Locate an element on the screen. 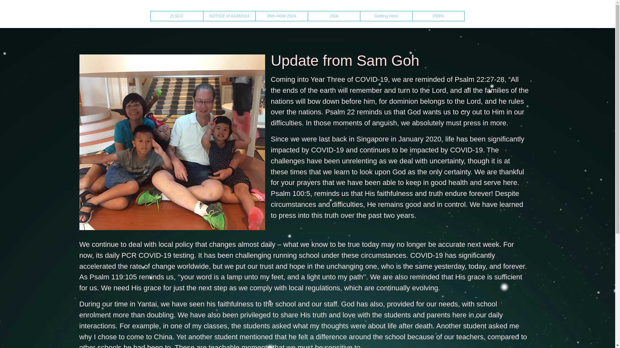 The width and height of the screenshot is (620, 348). J316 is located at coordinates (333, 16).